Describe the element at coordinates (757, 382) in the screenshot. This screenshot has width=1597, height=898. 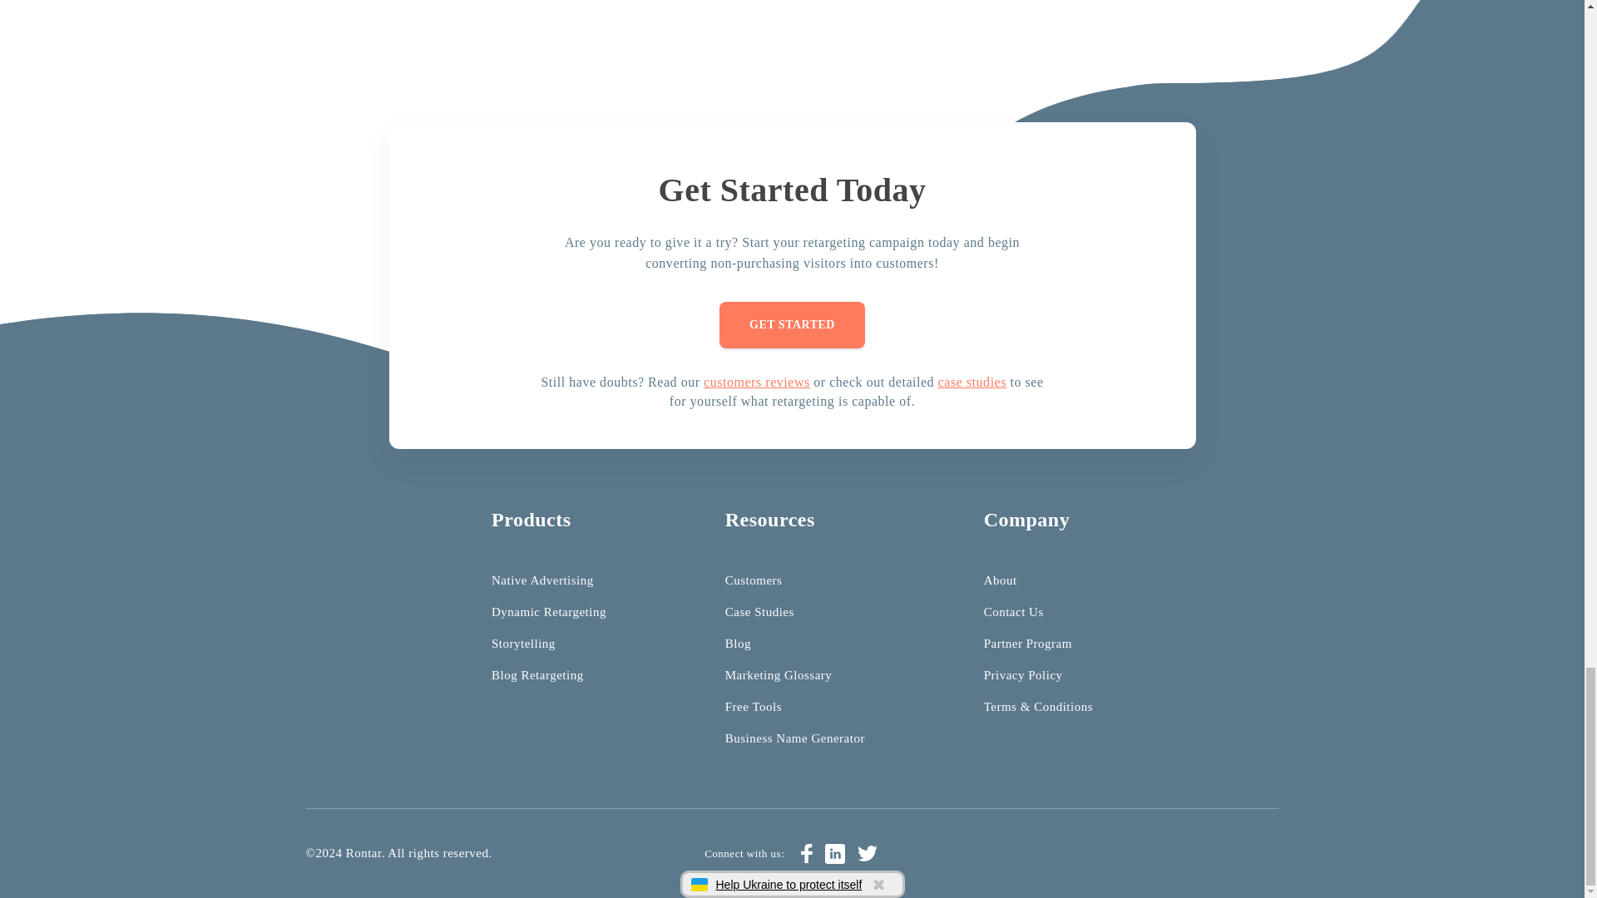
I see `customers reviews` at that location.